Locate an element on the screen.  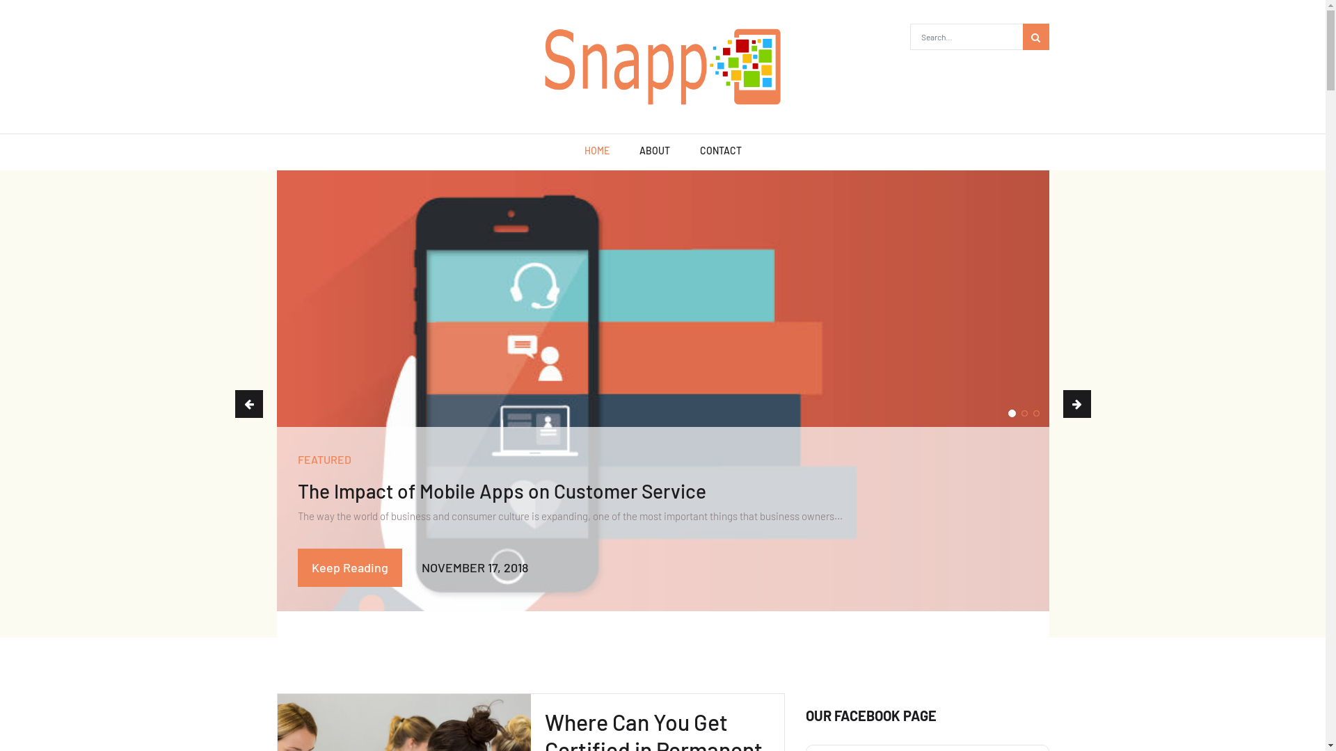
Keep Reading is located at coordinates (350, 567).